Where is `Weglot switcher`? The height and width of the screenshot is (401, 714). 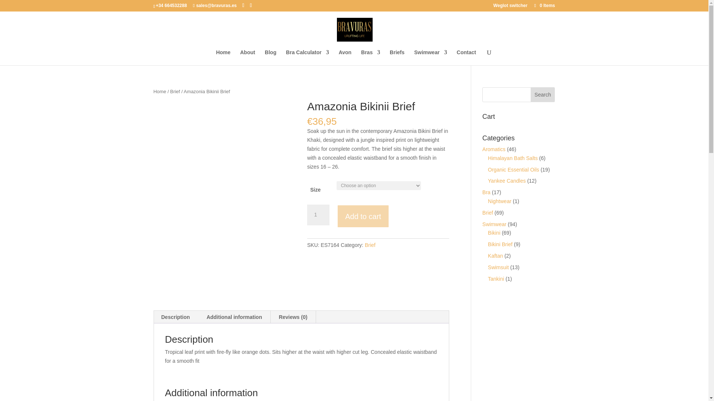
Weglot switcher is located at coordinates (510, 7).